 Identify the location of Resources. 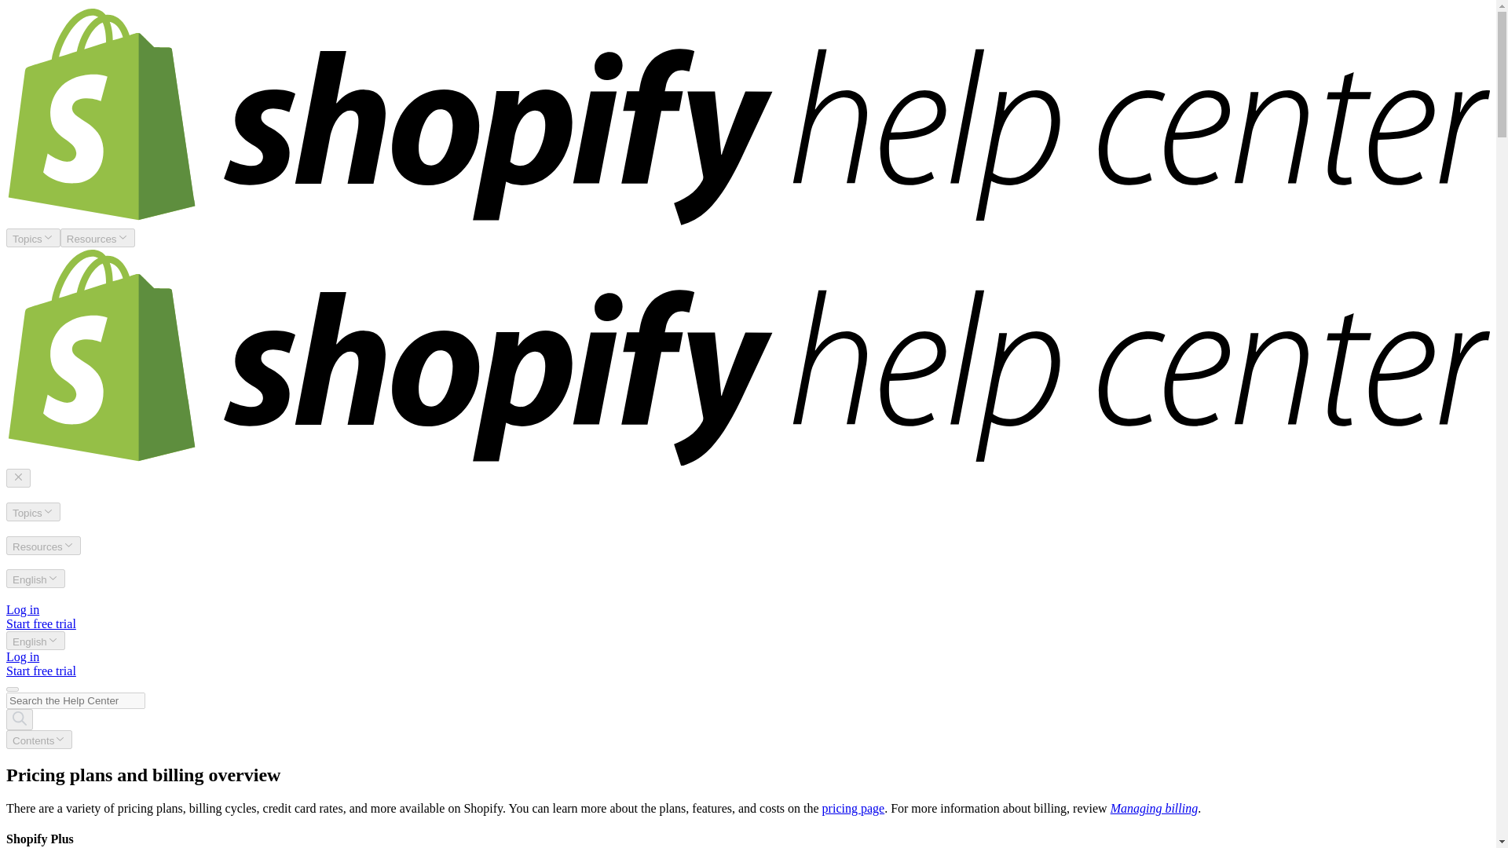
(43, 545).